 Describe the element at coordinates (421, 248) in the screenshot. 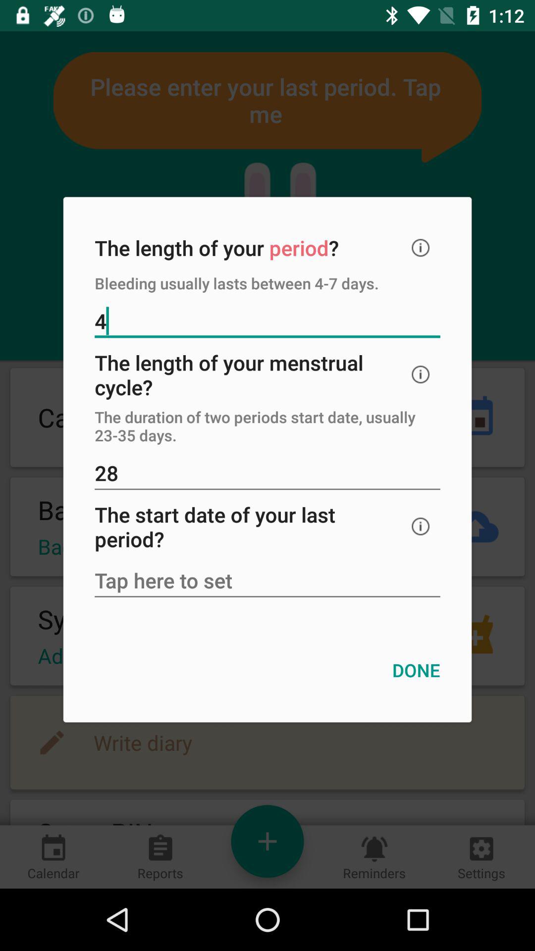

I see `more information icon` at that location.